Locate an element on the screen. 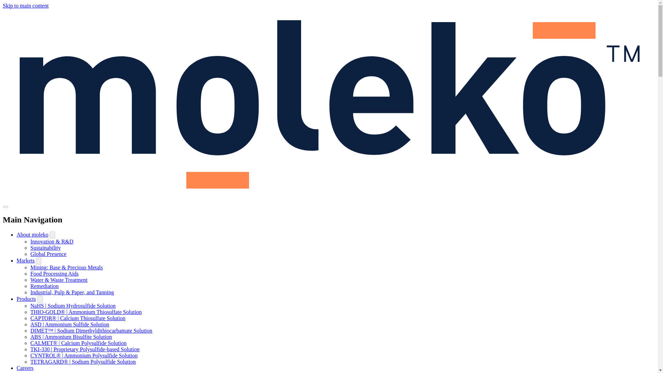 The image size is (663, 373). Food Processing Aids is located at coordinates (55, 274).